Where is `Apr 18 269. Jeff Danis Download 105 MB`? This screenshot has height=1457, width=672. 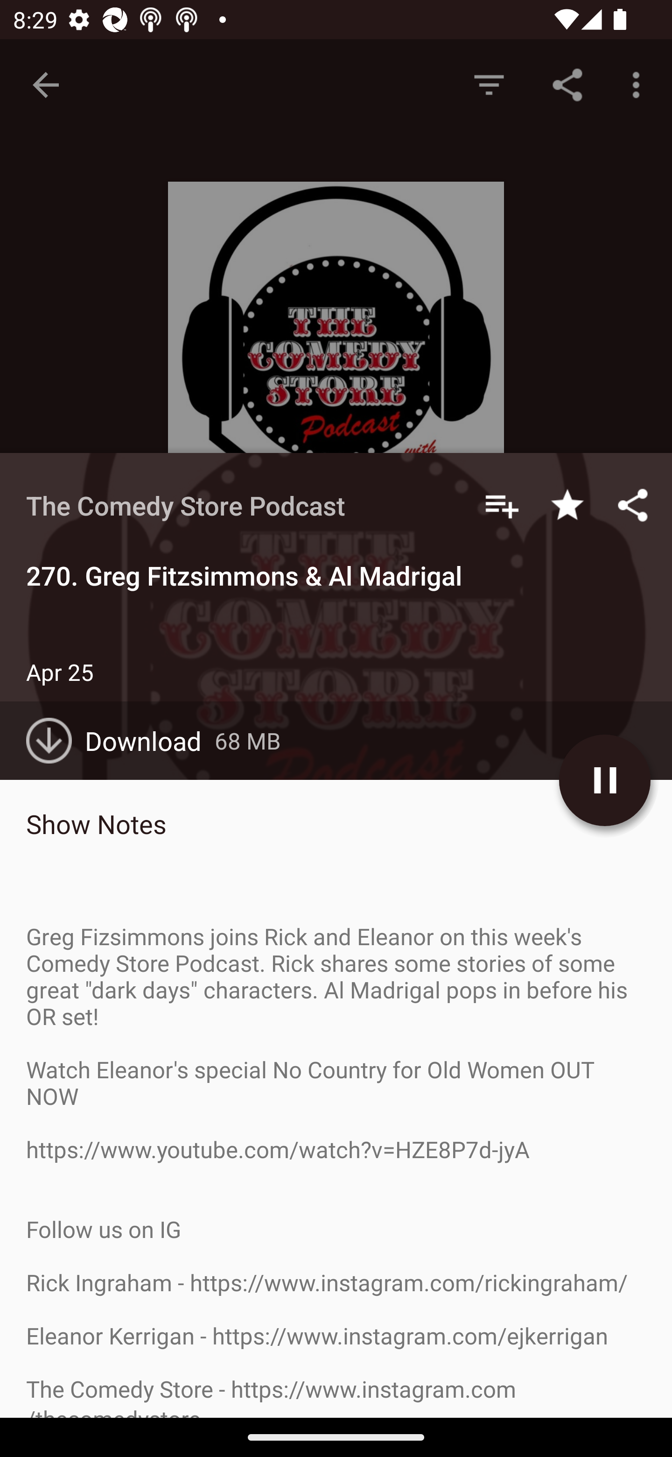 Apr 18 269. Jeff Danis Download 105 MB is located at coordinates (336, 823).